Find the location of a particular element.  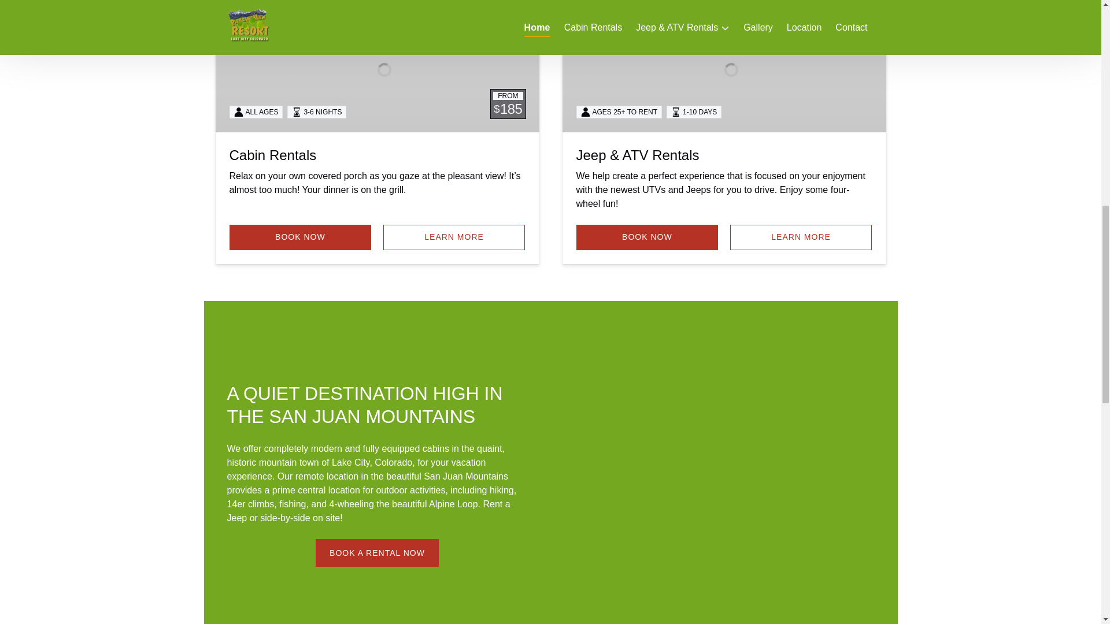

activity link is located at coordinates (377, 66).